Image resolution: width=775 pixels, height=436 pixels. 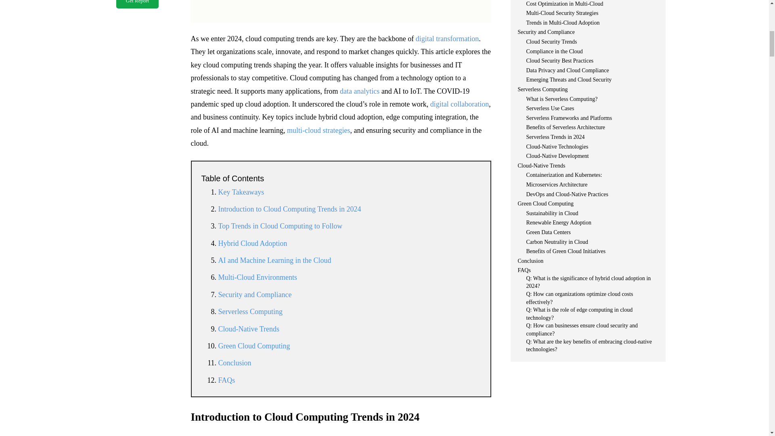 I want to click on digital transformation, so click(x=447, y=39).